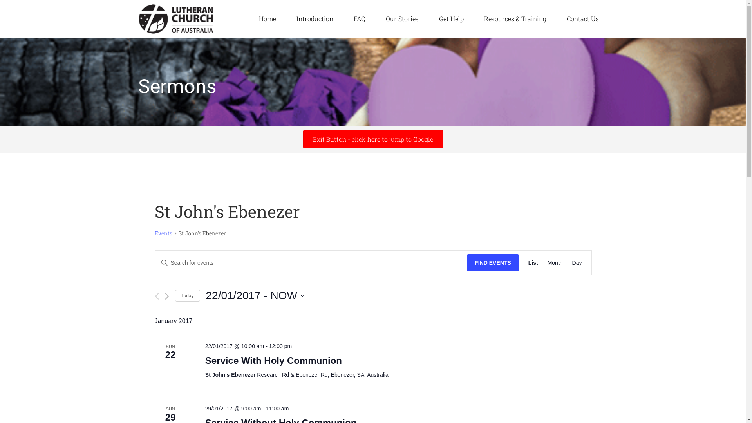 The width and height of the screenshot is (752, 423). I want to click on 22/01/2017
 - 
NOW, so click(255, 296).